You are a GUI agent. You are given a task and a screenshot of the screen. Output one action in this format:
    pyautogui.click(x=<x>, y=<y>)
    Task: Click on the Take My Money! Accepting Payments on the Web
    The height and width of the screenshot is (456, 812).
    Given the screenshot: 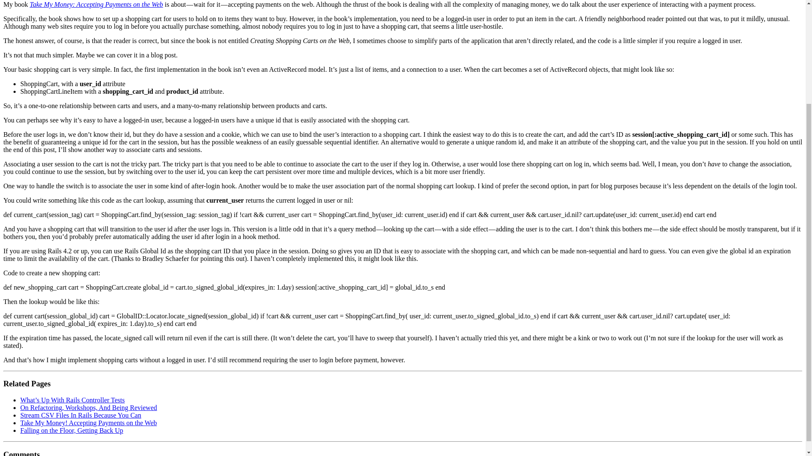 What is the action you would take?
    pyautogui.click(x=88, y=422)
    